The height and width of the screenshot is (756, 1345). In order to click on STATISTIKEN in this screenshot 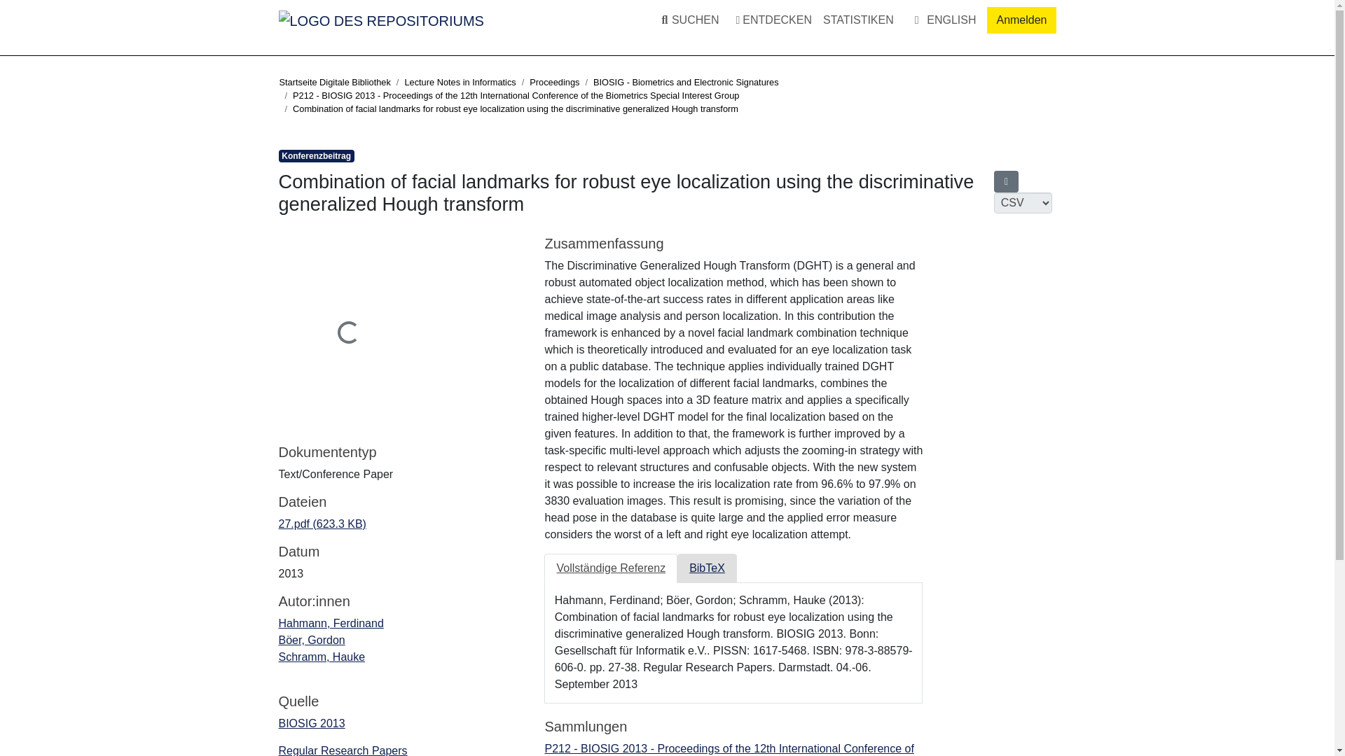, I will do `click(859, 20)`.